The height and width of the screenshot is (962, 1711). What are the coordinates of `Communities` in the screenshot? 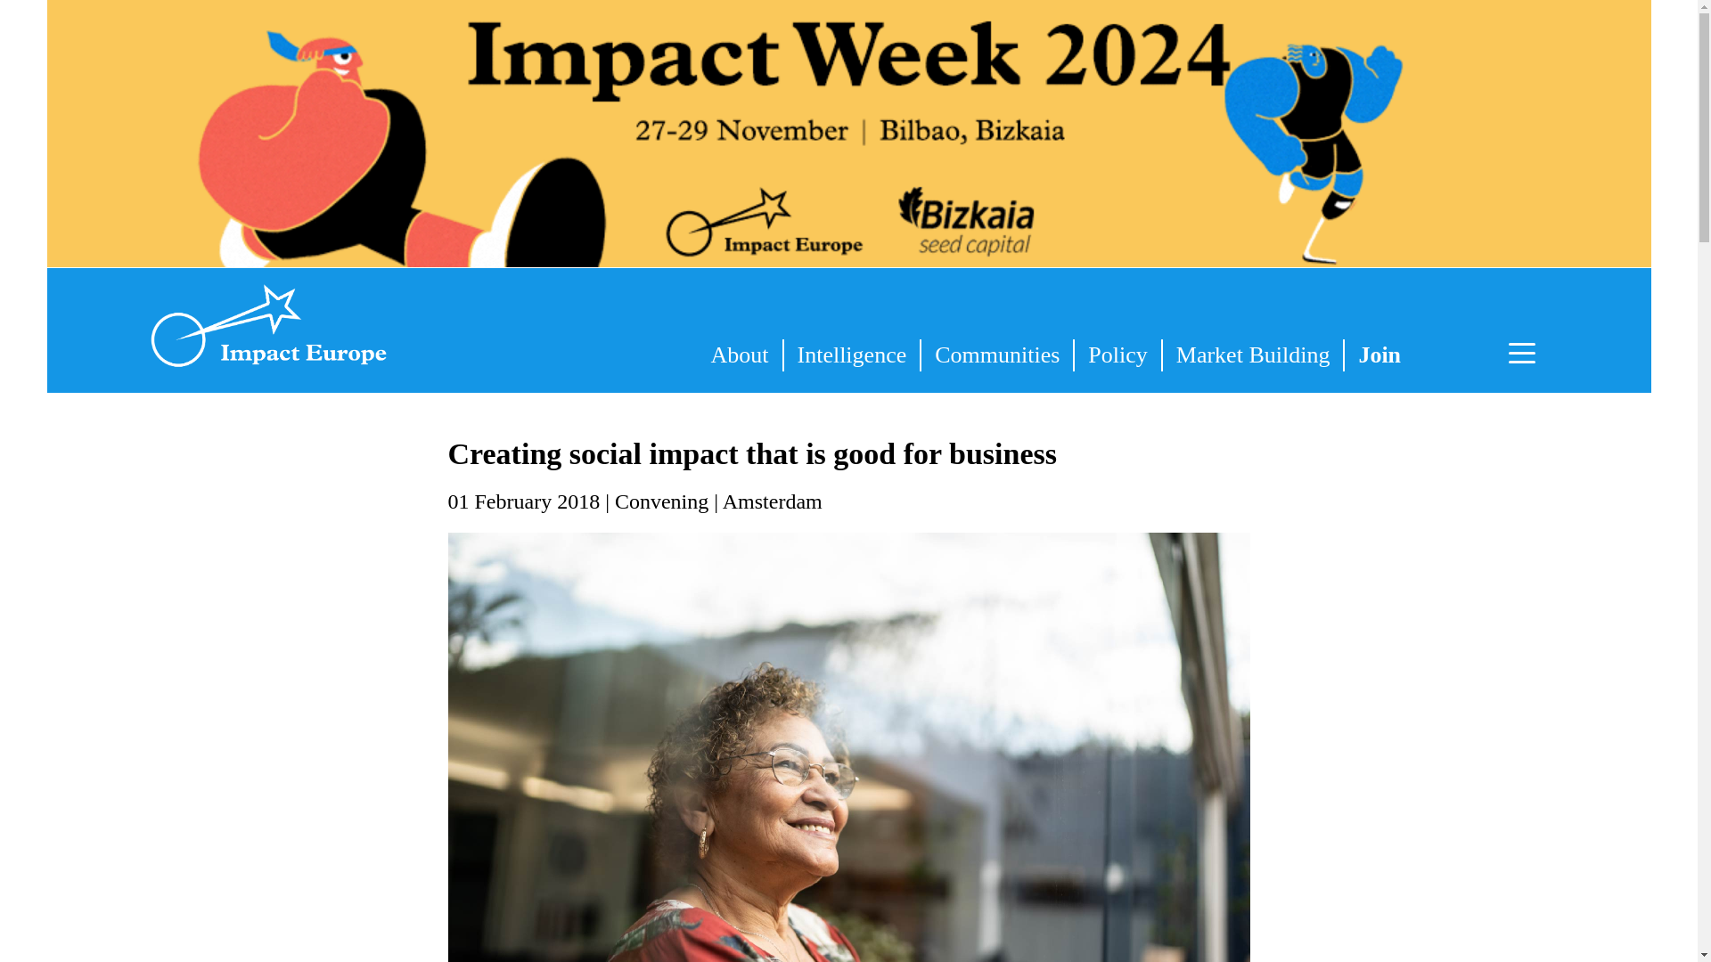 It's located at (996, 355).